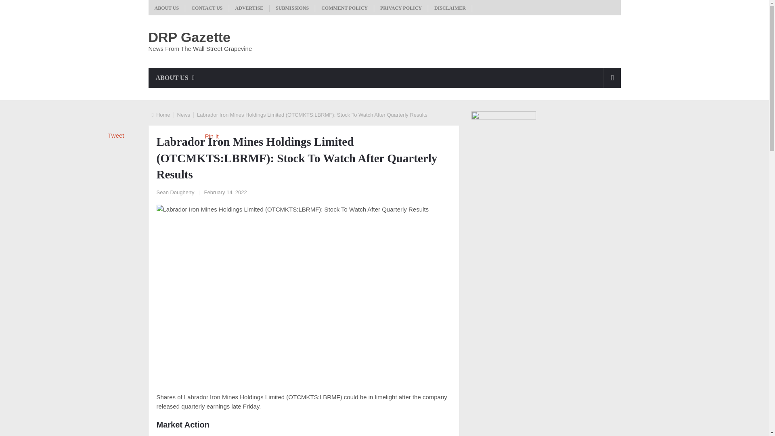 This screenshot has width=775, height=436. Describe the element at coordinates (249, 8) in the screenshot. I see `ADVERTISE` at that location.